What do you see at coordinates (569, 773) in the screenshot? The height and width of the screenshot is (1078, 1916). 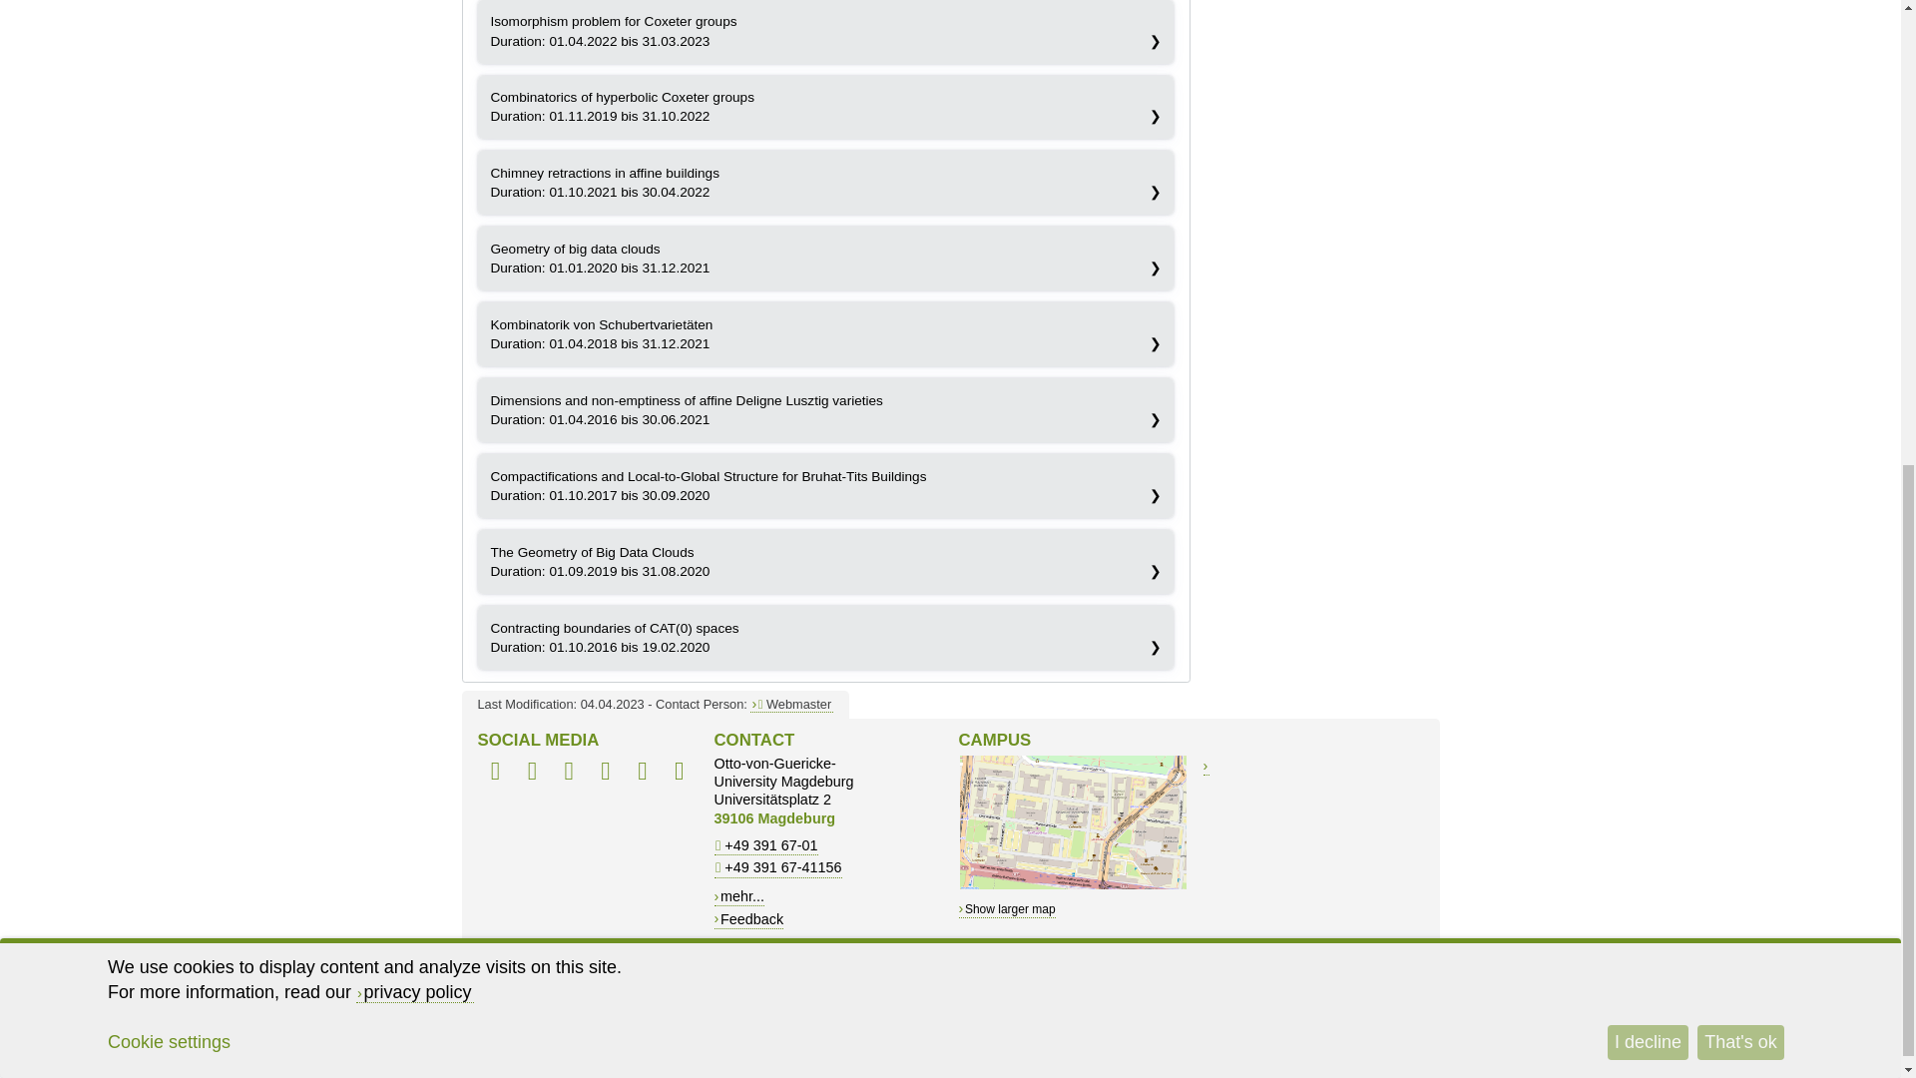 I see `LinkedIn` at bounding box center [569, 773].